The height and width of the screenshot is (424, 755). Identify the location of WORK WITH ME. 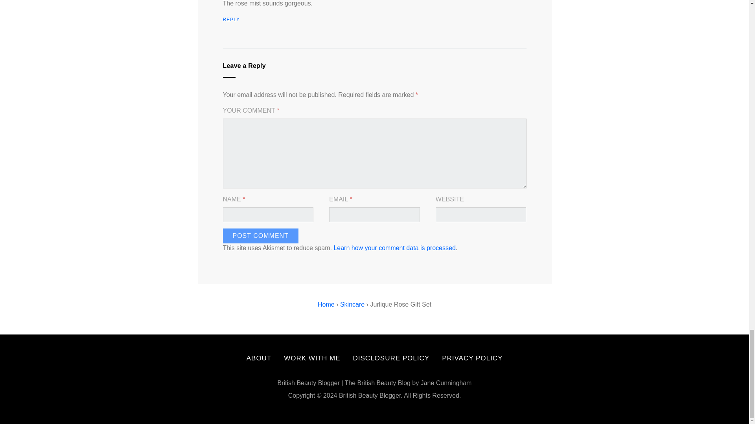
(312, 358).